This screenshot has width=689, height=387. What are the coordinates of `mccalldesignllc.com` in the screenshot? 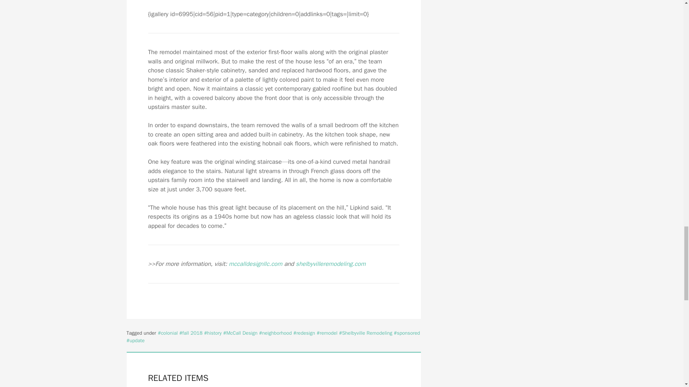 It's located at (256, 264).